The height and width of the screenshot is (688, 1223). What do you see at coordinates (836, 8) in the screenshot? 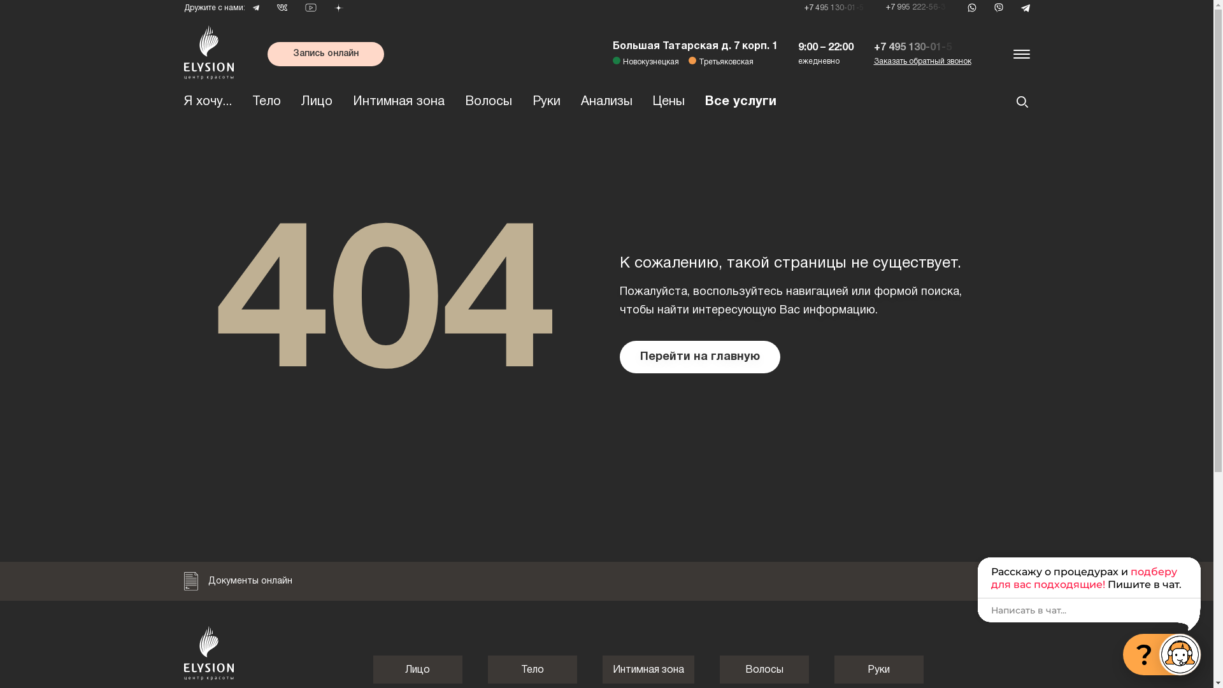
I see `+7 495 130-01-5` at bounding box center [836, 8].